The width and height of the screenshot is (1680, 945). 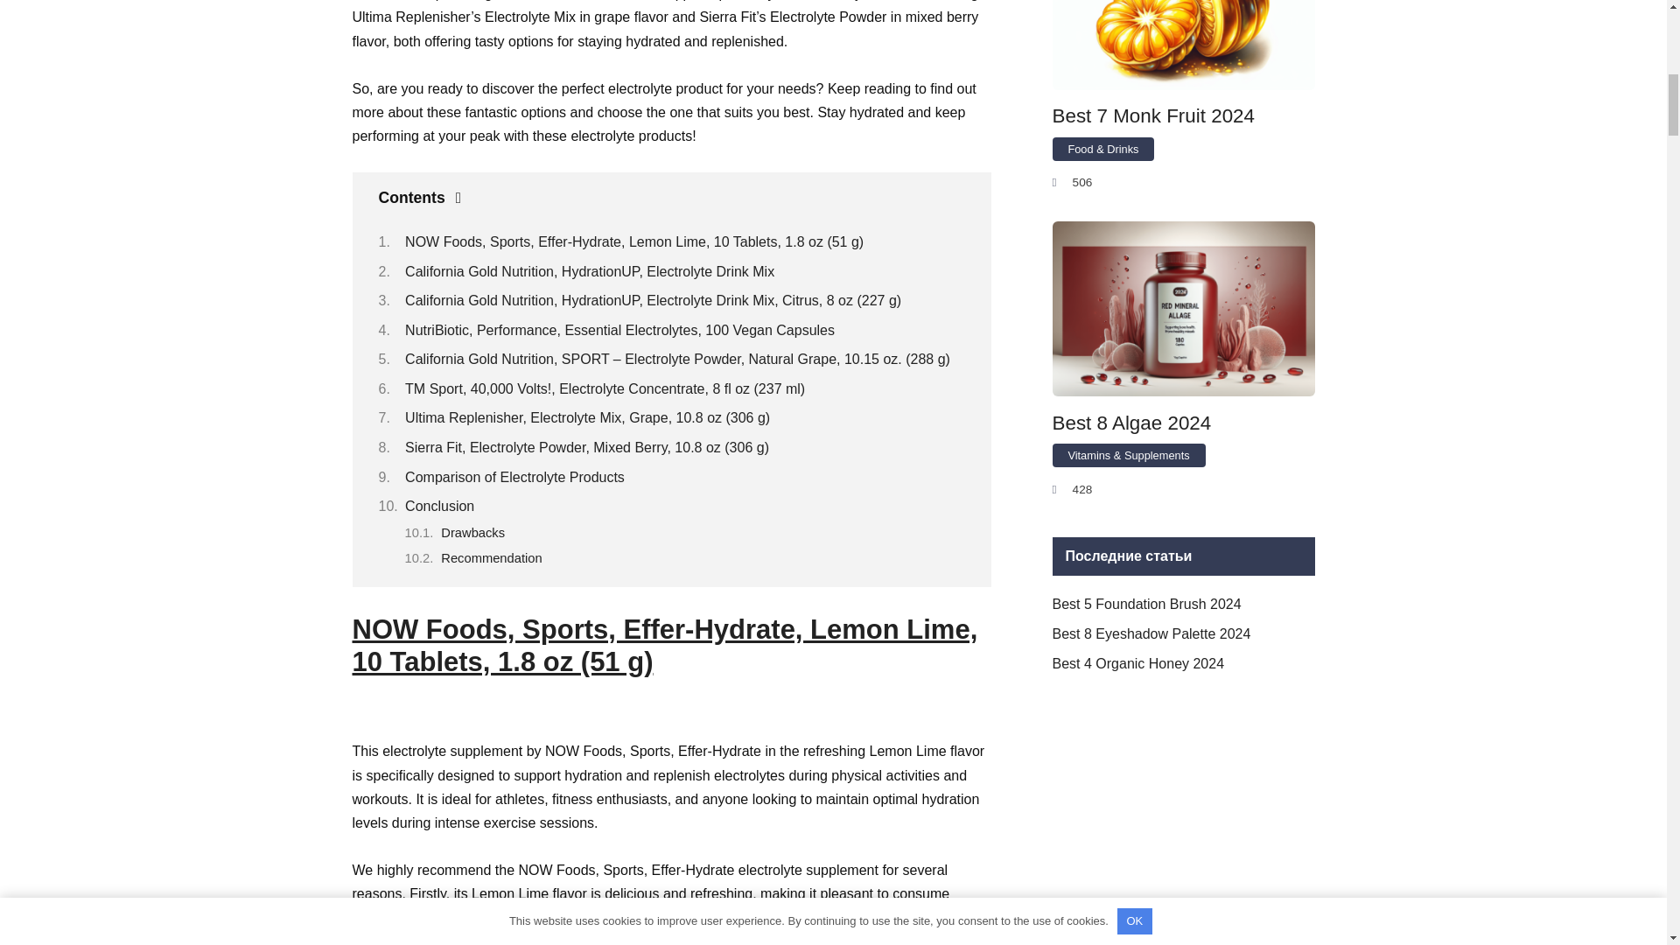 What do you see at coordinates (514, 477) in the screenshot?
I see `Comparison of Electrolyte Products` at bounding box center [514, 477].